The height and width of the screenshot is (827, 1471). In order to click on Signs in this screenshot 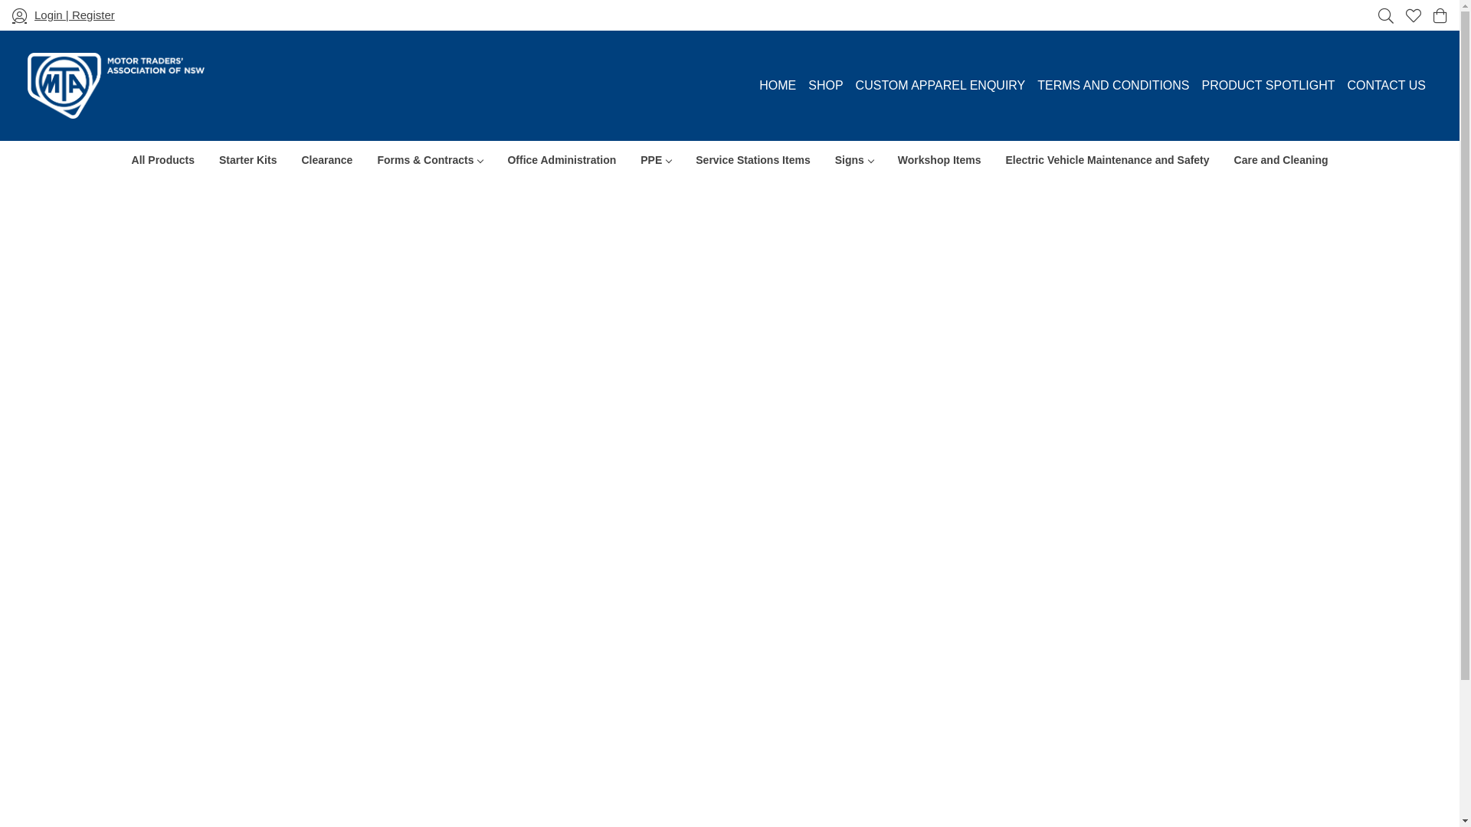, I will do `click(854, 160)`.